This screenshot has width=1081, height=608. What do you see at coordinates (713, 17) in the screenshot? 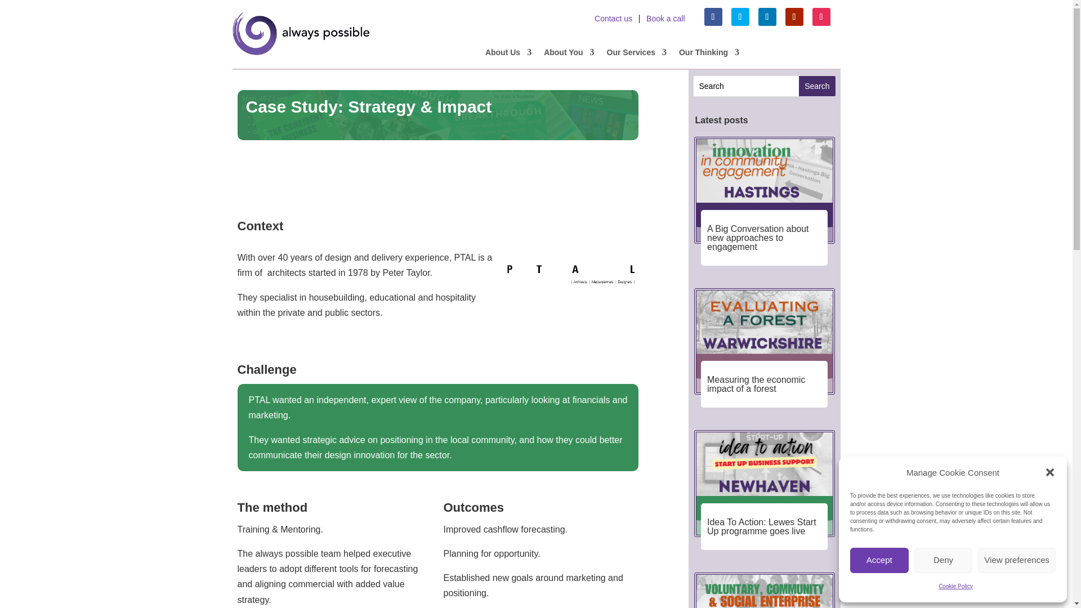
I see `Follow on Facebook` at bounding box center [713, 17].